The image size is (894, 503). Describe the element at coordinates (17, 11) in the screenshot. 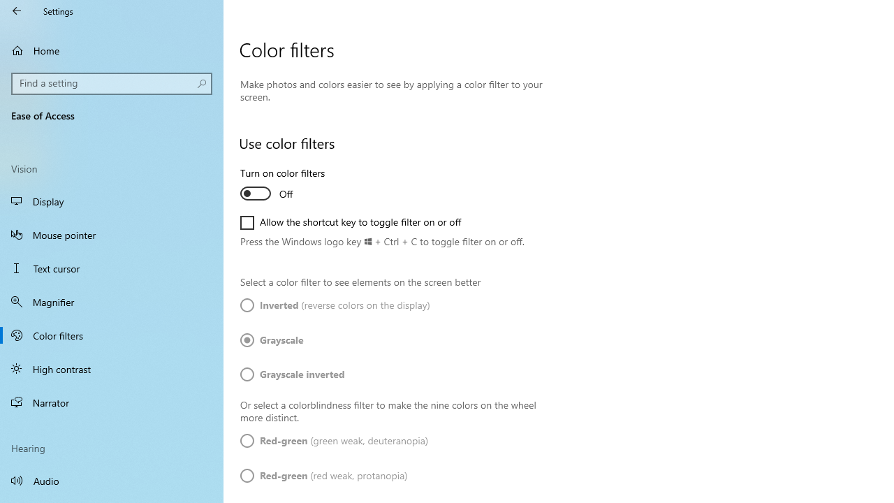

I see `Back` at that location.